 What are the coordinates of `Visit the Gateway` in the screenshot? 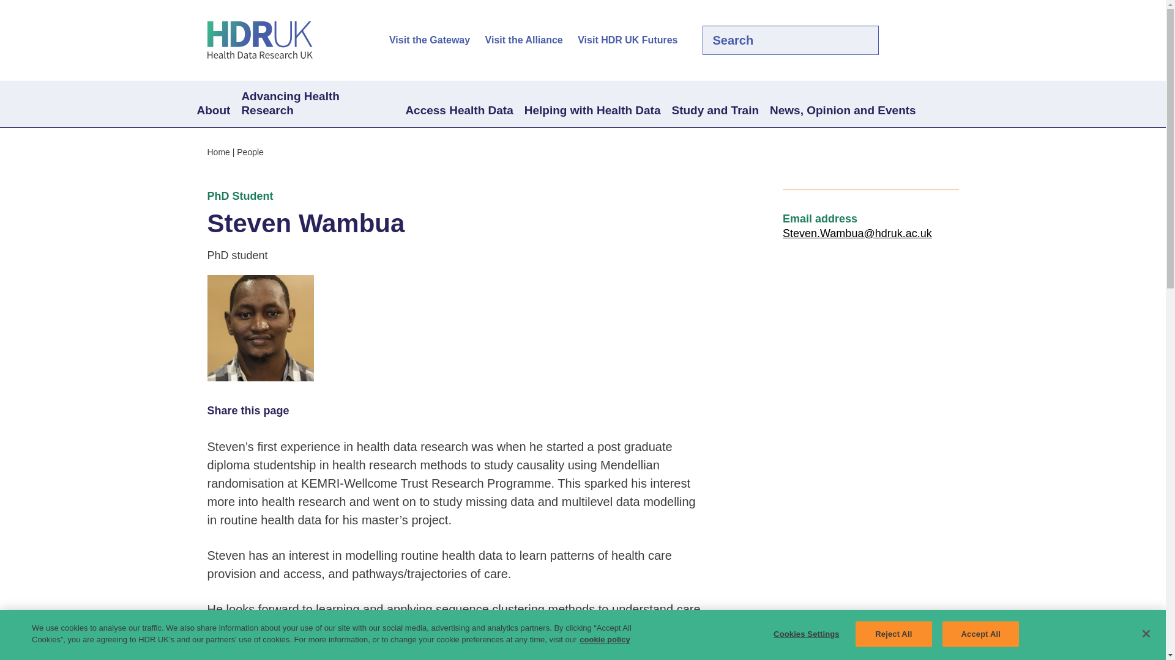 It's located at (430, 40).